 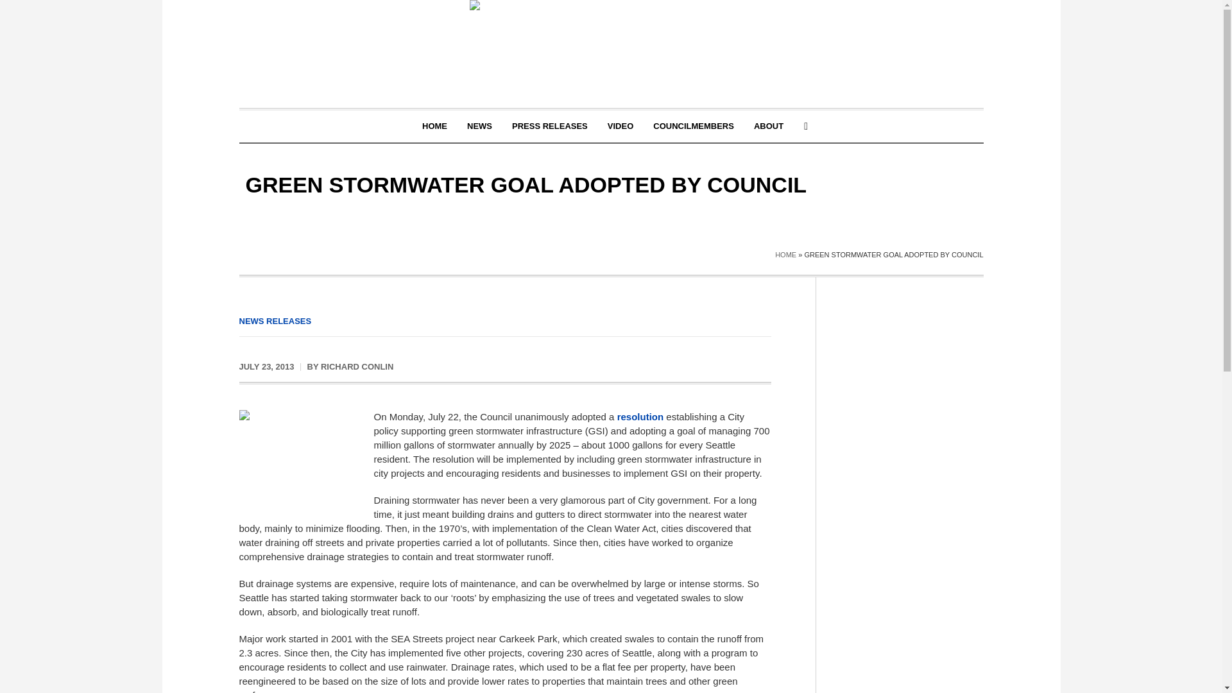 I want to click on ABOUT, so click(x=769, y=126).